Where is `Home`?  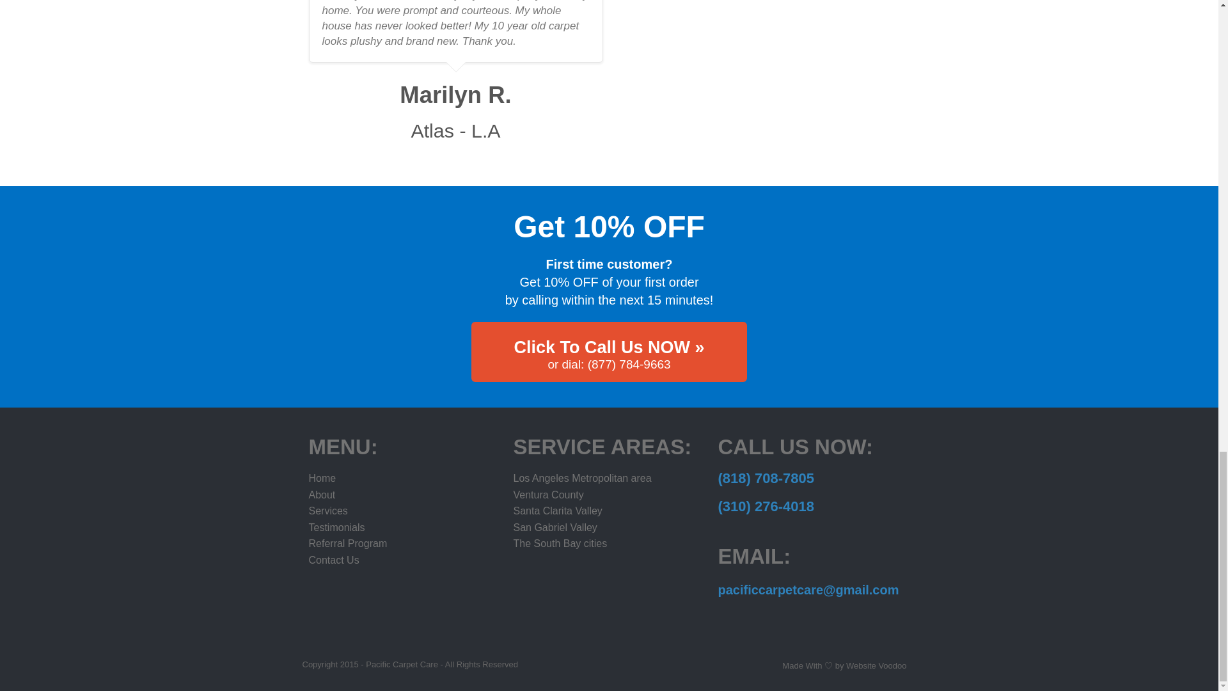 Home is located at coordinates (321, 478).